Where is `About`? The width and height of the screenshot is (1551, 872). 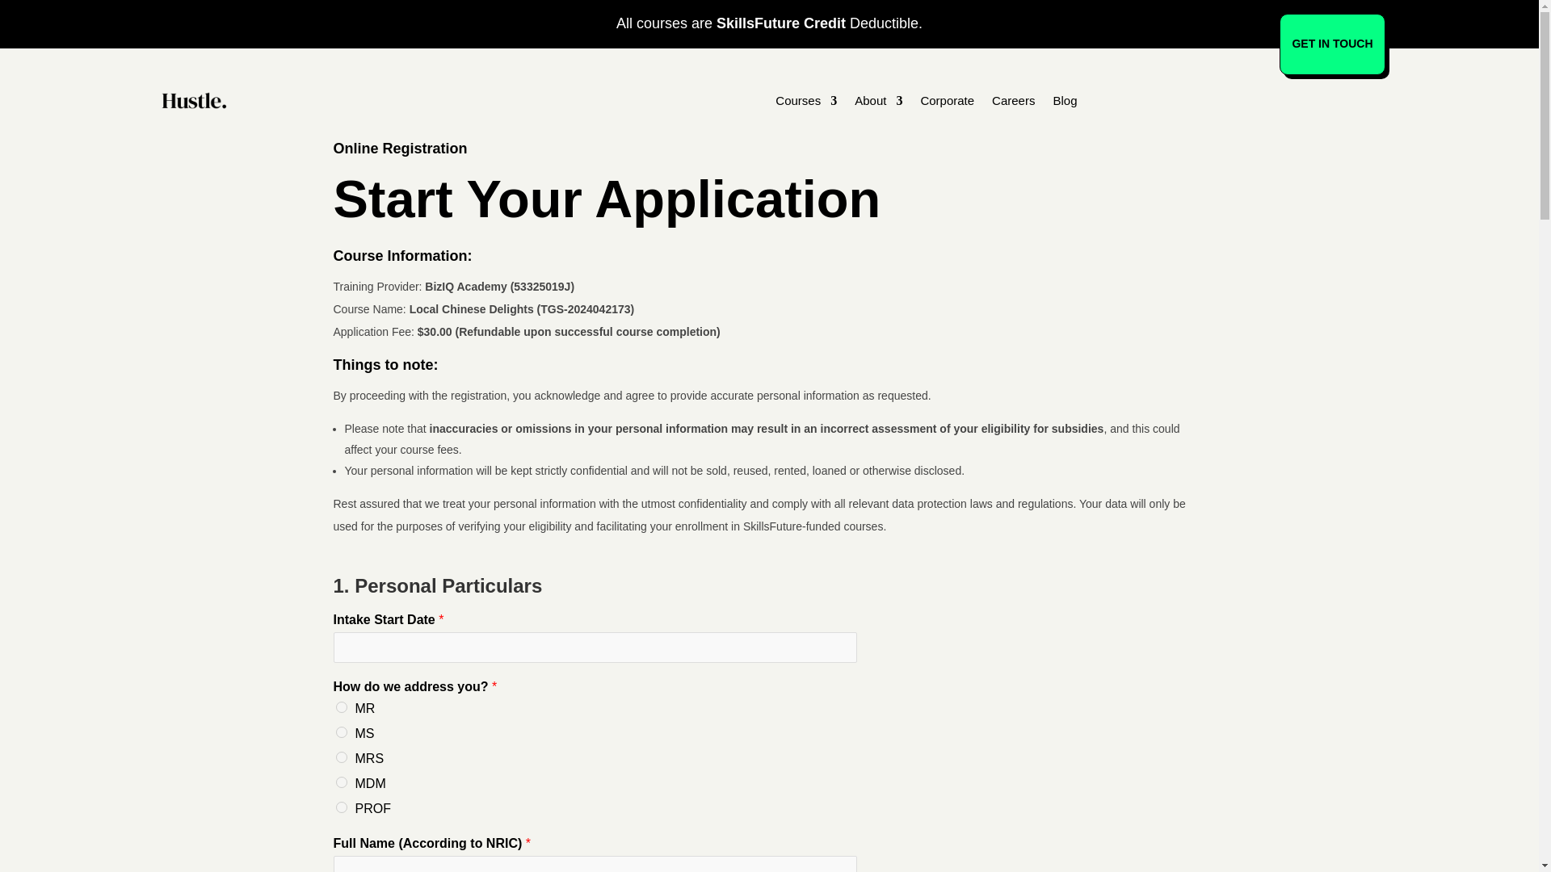
About is located at coordinates (878, 101).